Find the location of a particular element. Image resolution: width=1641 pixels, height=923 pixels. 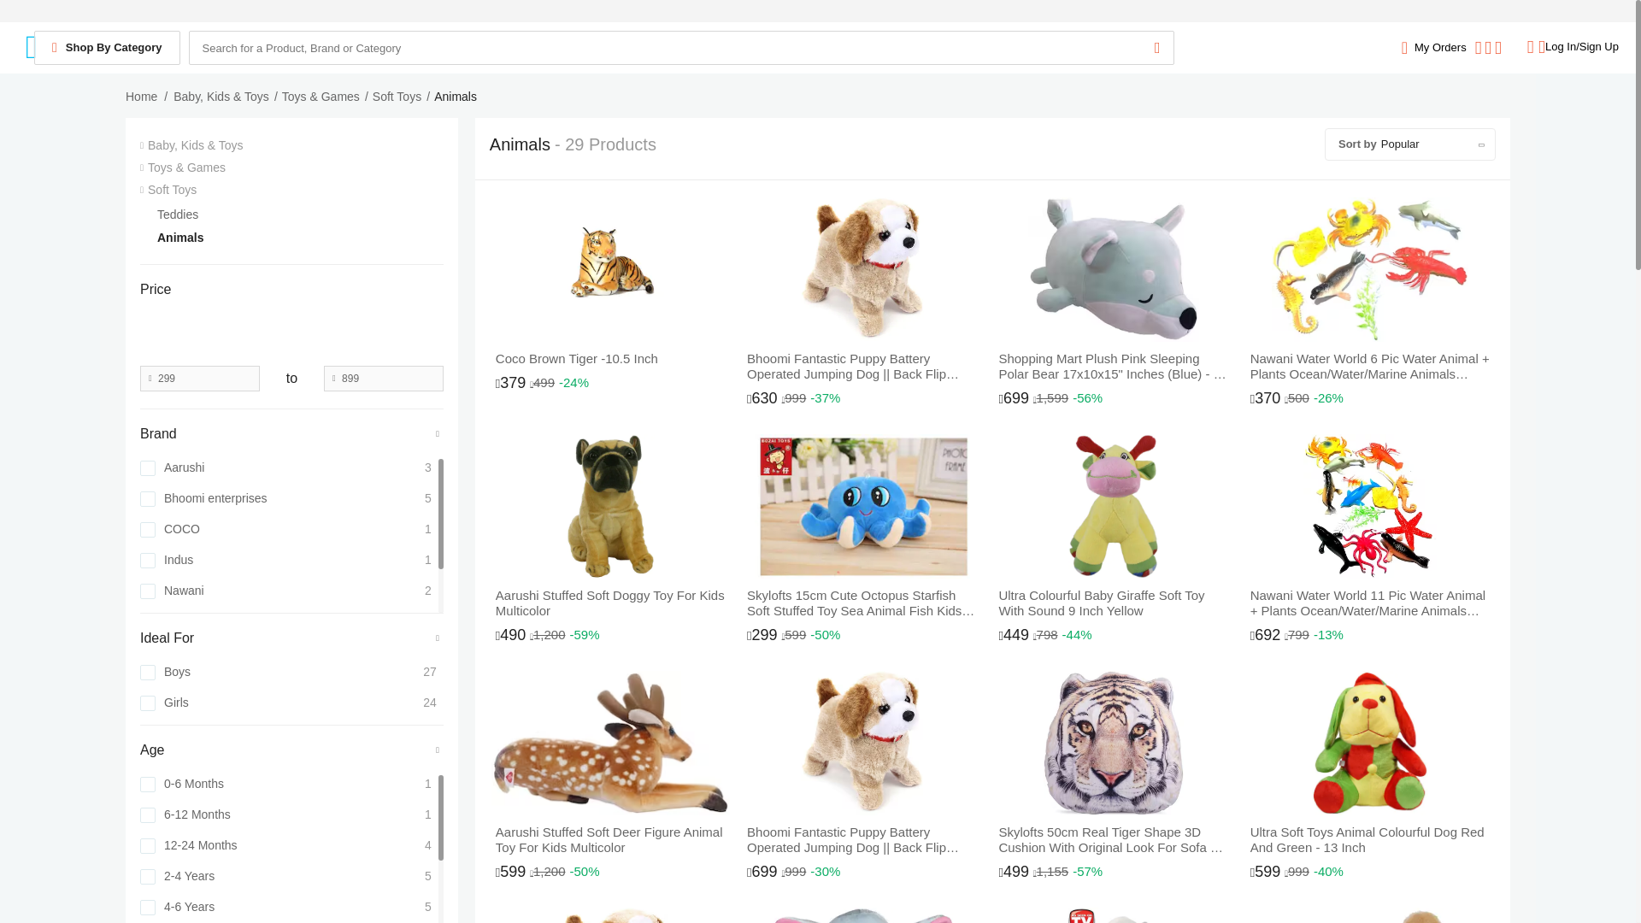

Soft Toys is located at coordinates (291, 190).